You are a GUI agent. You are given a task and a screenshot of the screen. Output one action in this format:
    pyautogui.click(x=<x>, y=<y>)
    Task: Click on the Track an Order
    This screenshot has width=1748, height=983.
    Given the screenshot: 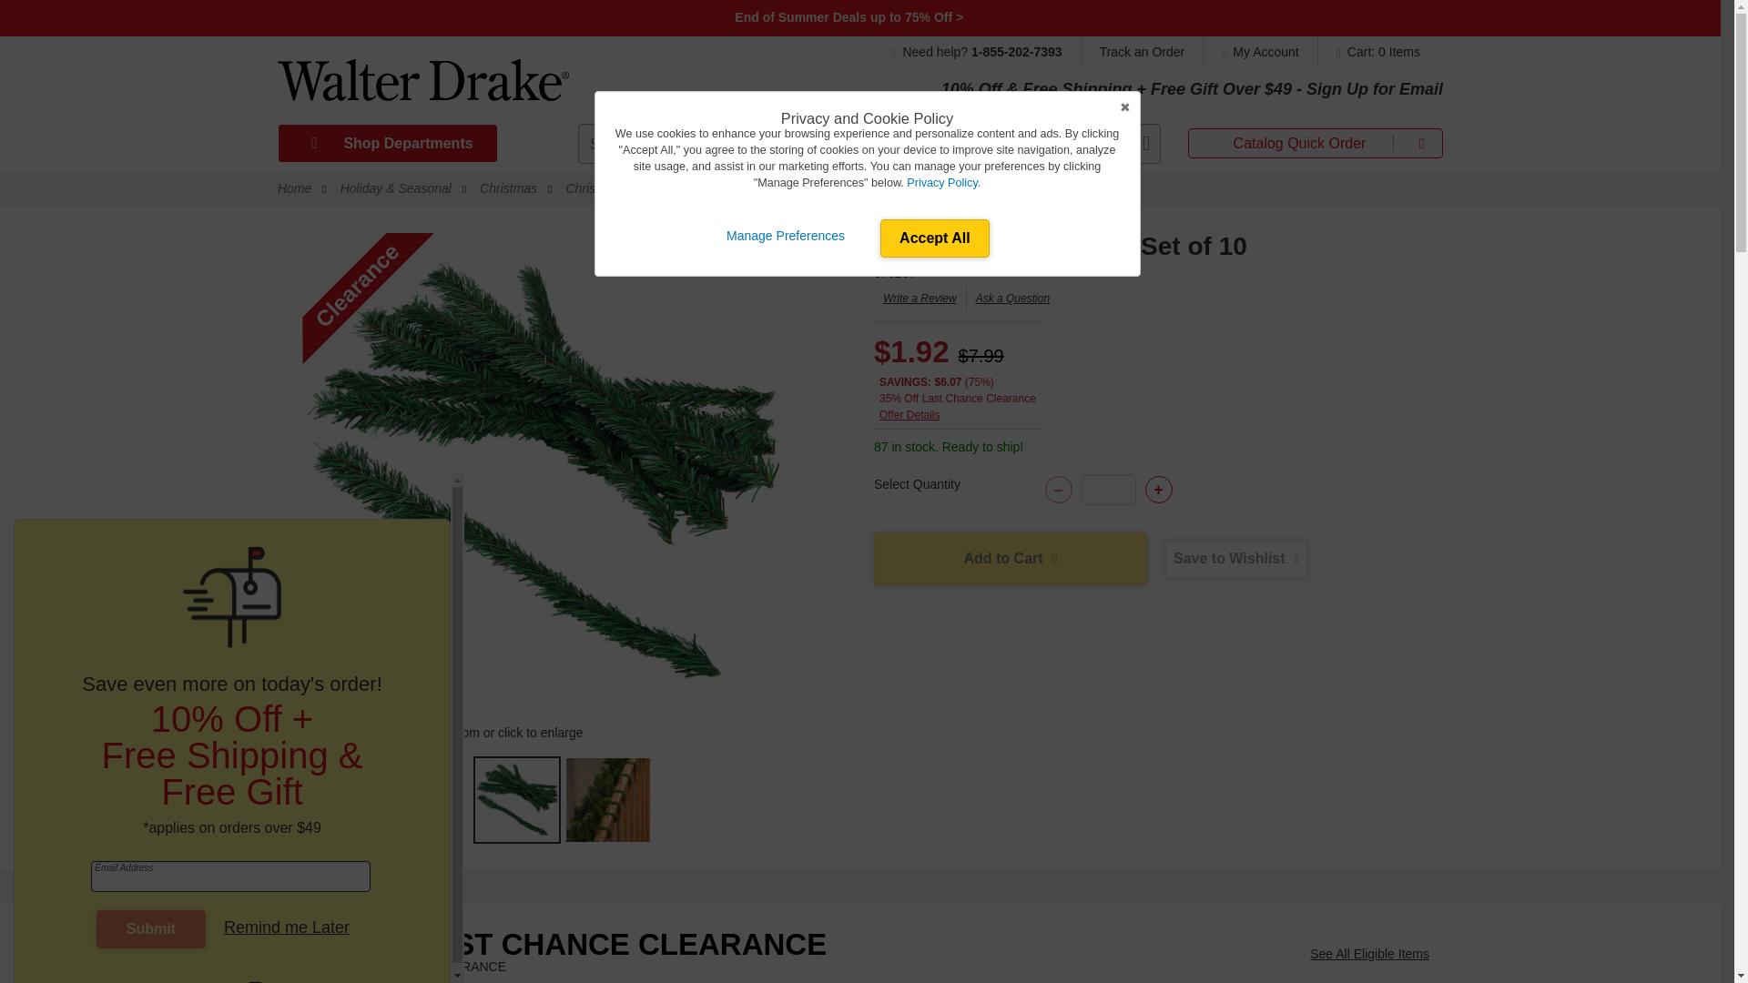 What is the action you would take?
    pyautogui.click(x=1143, y=51)
    